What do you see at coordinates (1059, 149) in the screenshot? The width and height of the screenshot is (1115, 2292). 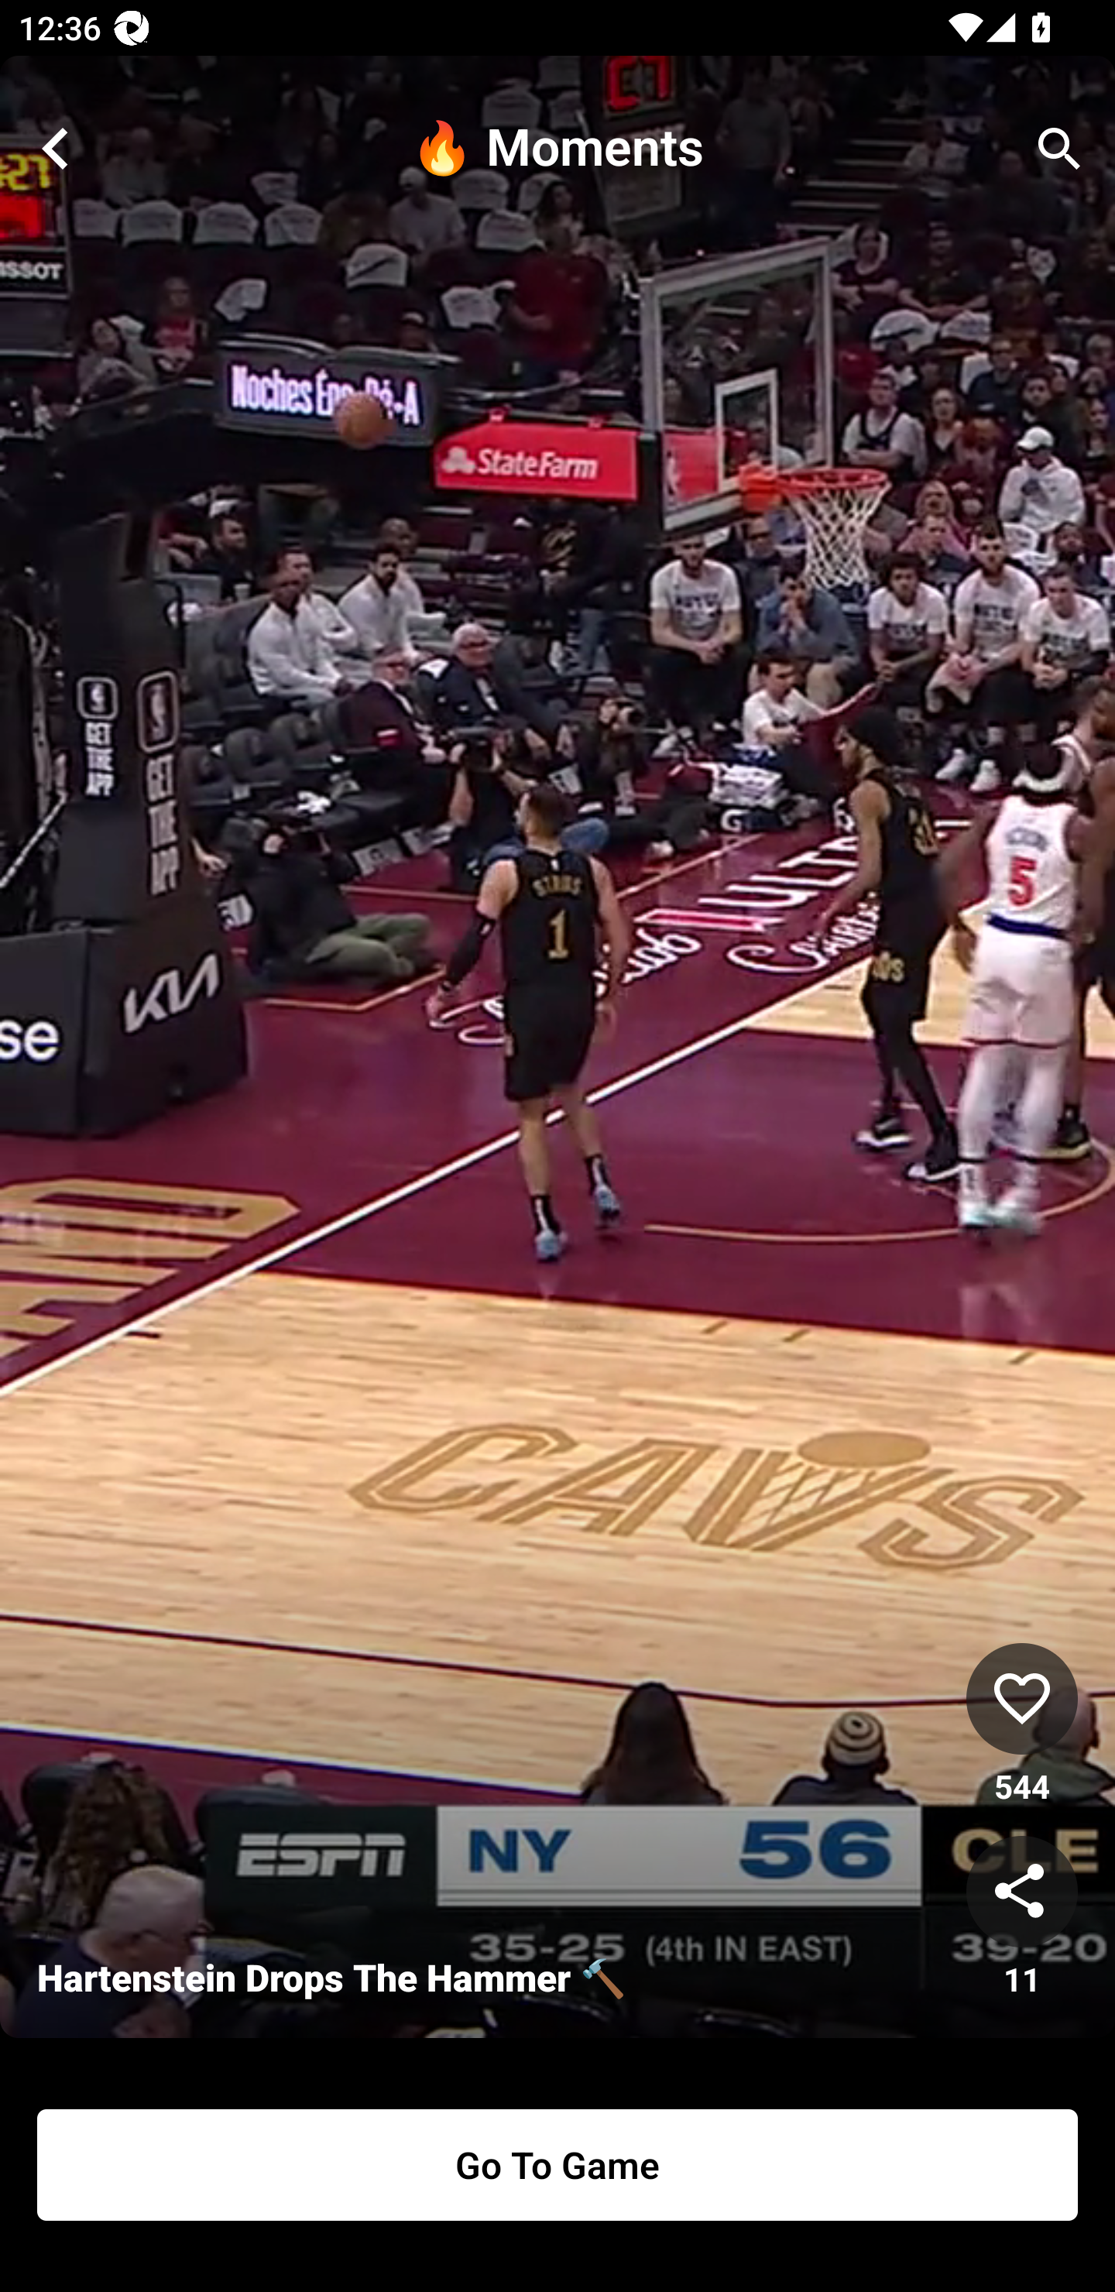 I see `search` at bounding box center [1059, 149].